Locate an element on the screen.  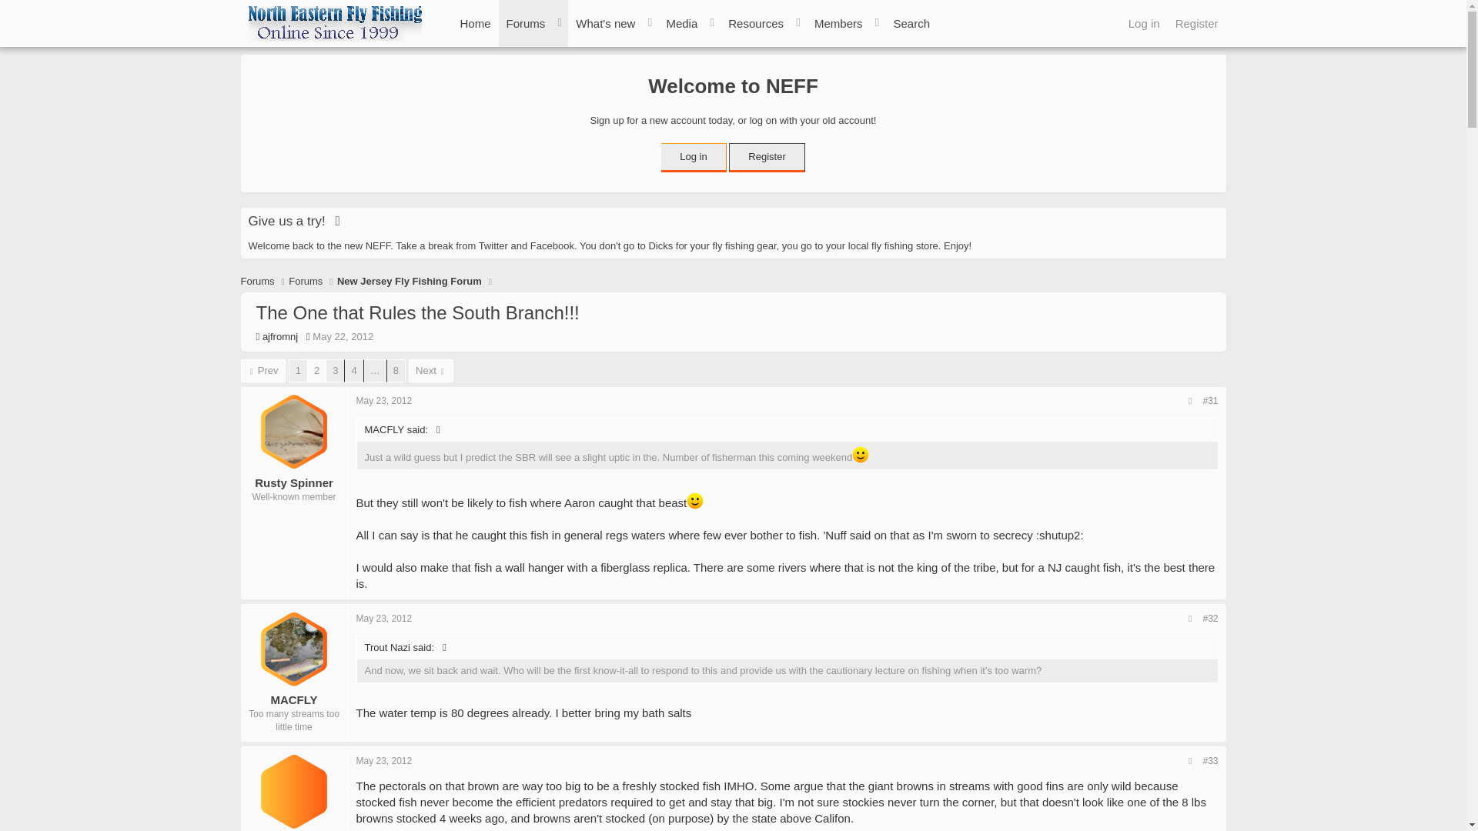
Members is located at coordinates (838, 23).